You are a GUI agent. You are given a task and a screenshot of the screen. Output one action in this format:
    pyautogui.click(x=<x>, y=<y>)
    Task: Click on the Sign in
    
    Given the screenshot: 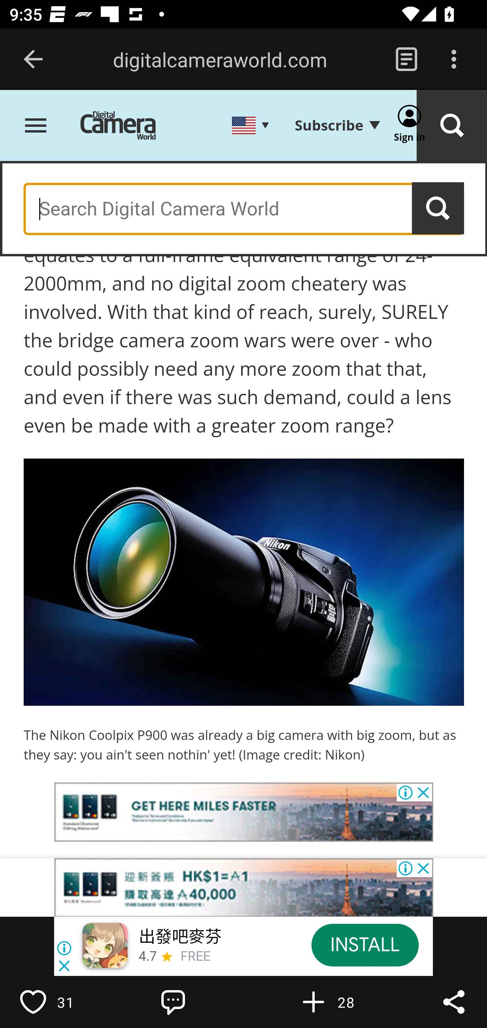 What is the action you would take?
    pyautogui.click(x=410, y=126)
    